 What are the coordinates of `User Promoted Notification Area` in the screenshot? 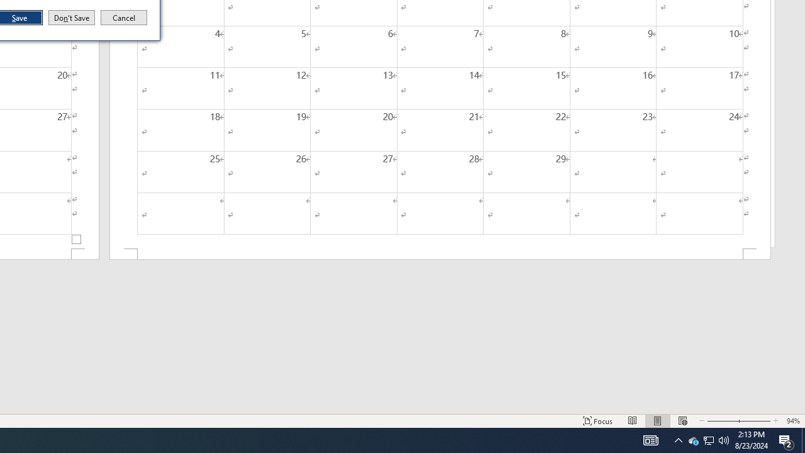 It's located at (708, 440).